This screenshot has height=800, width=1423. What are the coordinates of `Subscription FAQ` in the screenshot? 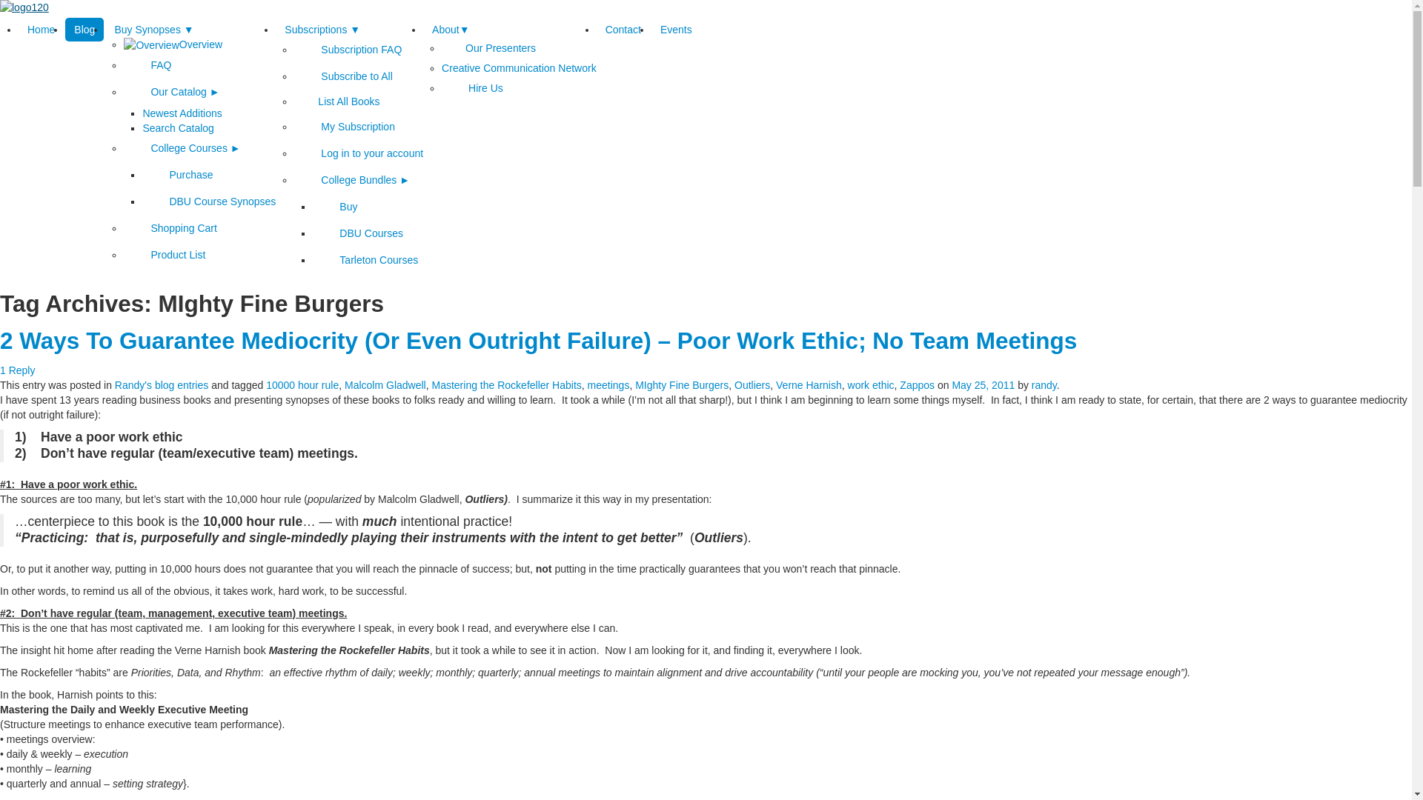 It's located at (348, 50).